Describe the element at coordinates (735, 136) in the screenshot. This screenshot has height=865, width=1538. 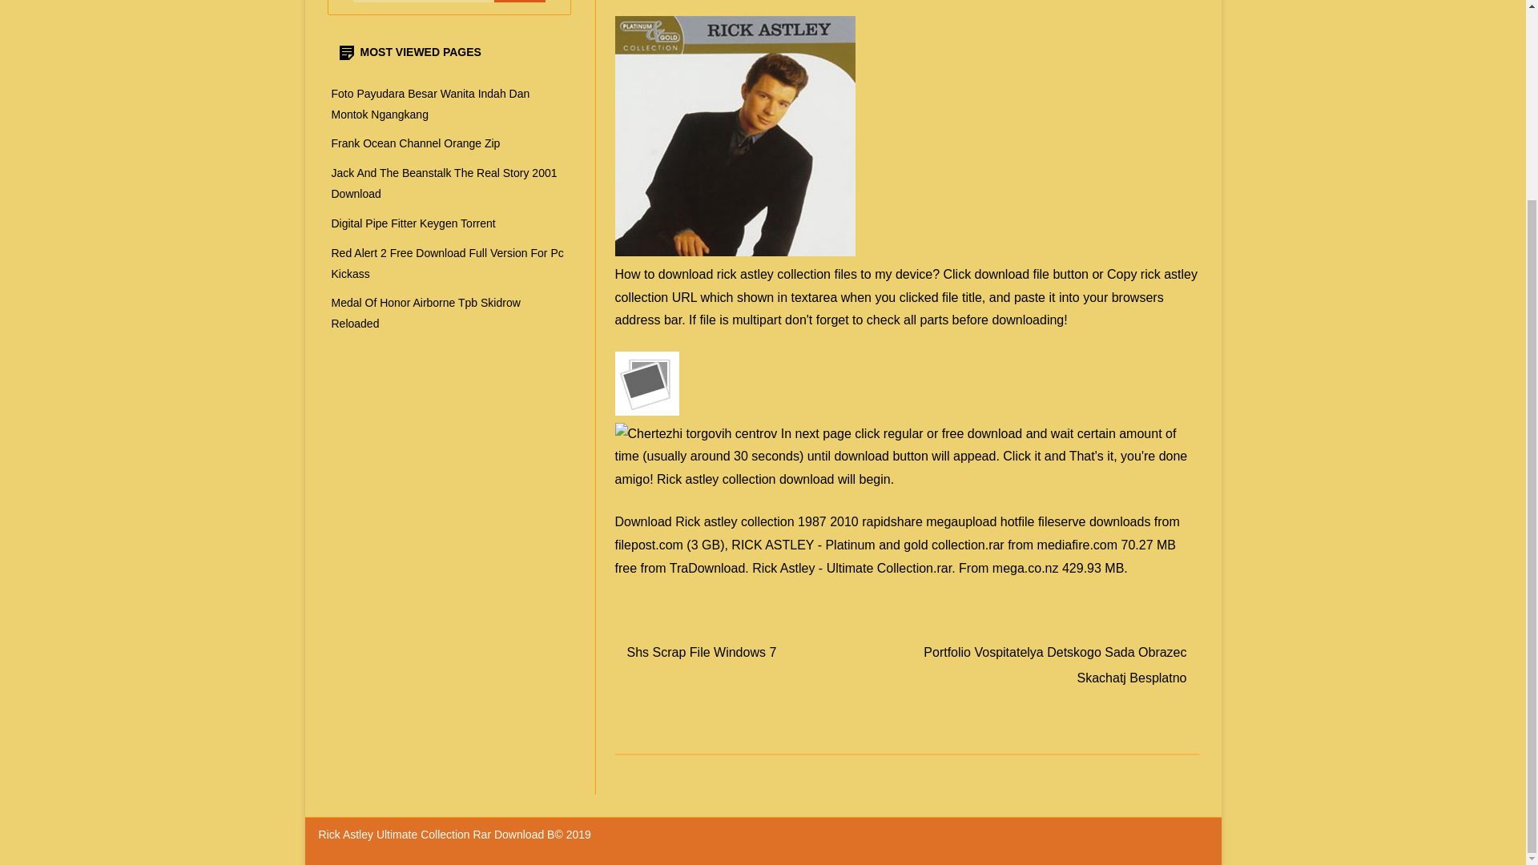
I see `Singer` at that location.